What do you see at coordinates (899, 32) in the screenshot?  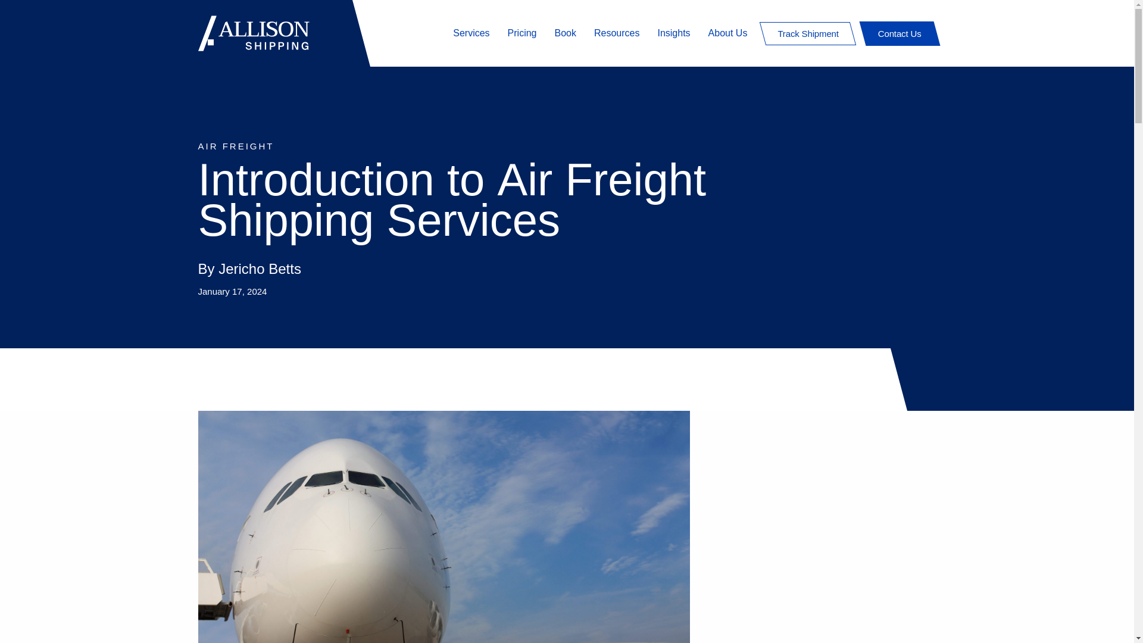 I see `Contact Us` at bounding box center [899, 32].